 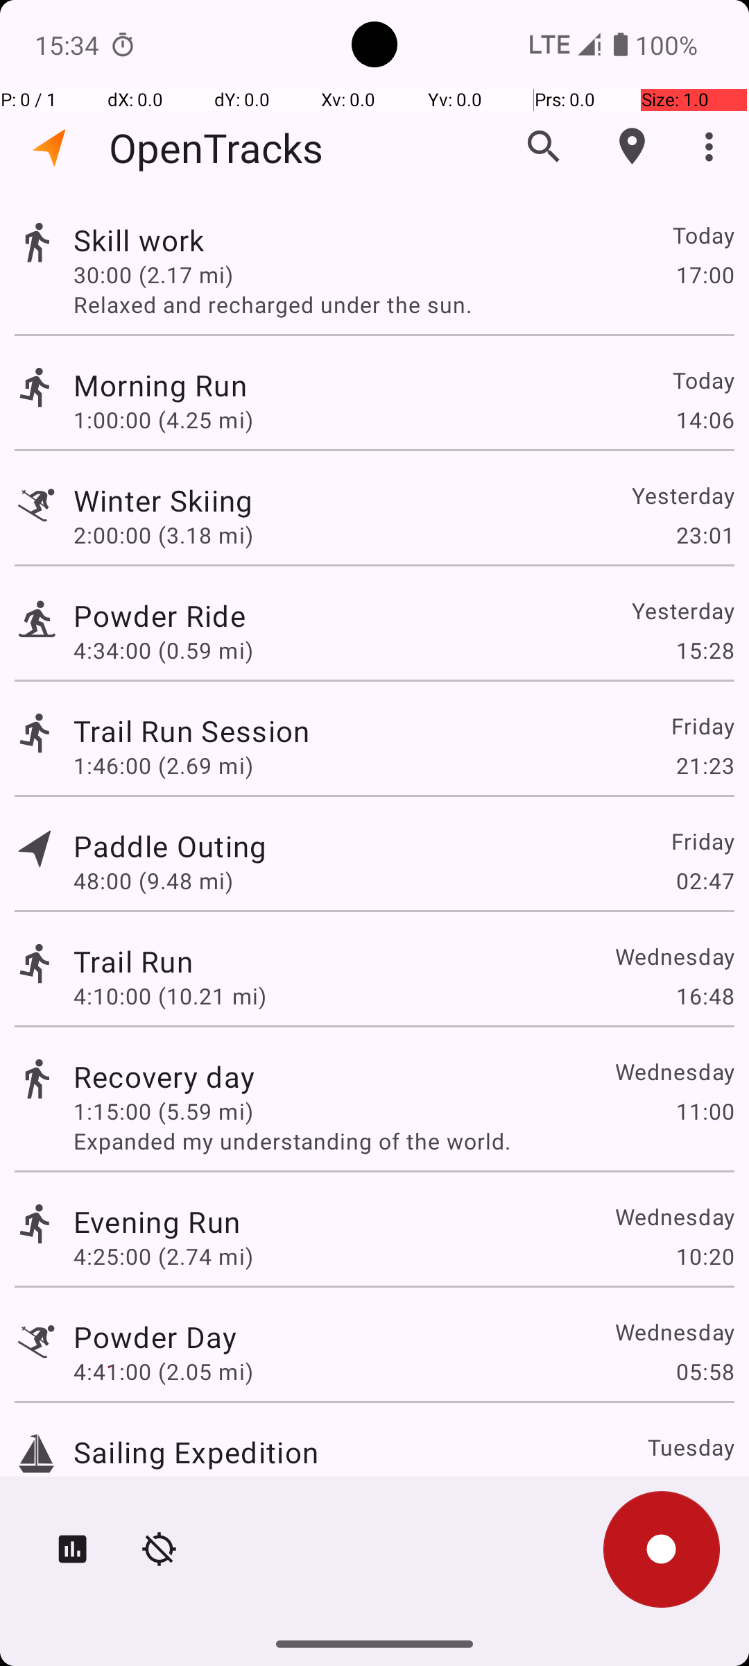 What do you see at coordinates (157, 1221) in the screenshot?
I see `Evening Run` at bounding box center [157, 1221].